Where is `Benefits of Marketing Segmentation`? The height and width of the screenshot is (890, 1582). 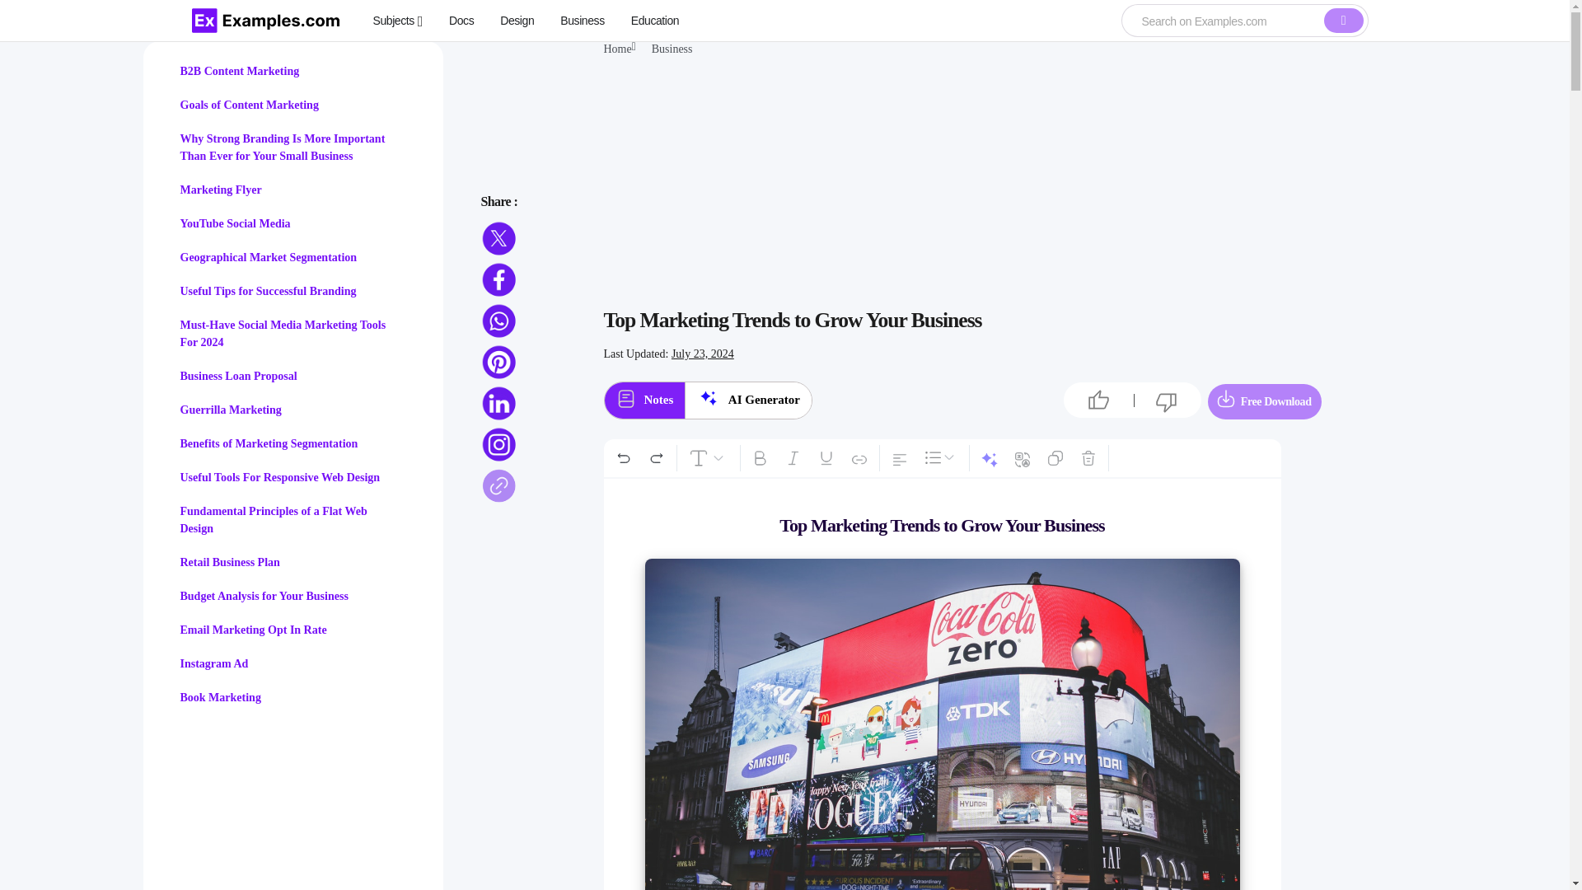
Benefits of Marketing Segmentation is located at coordinates (269, 443).